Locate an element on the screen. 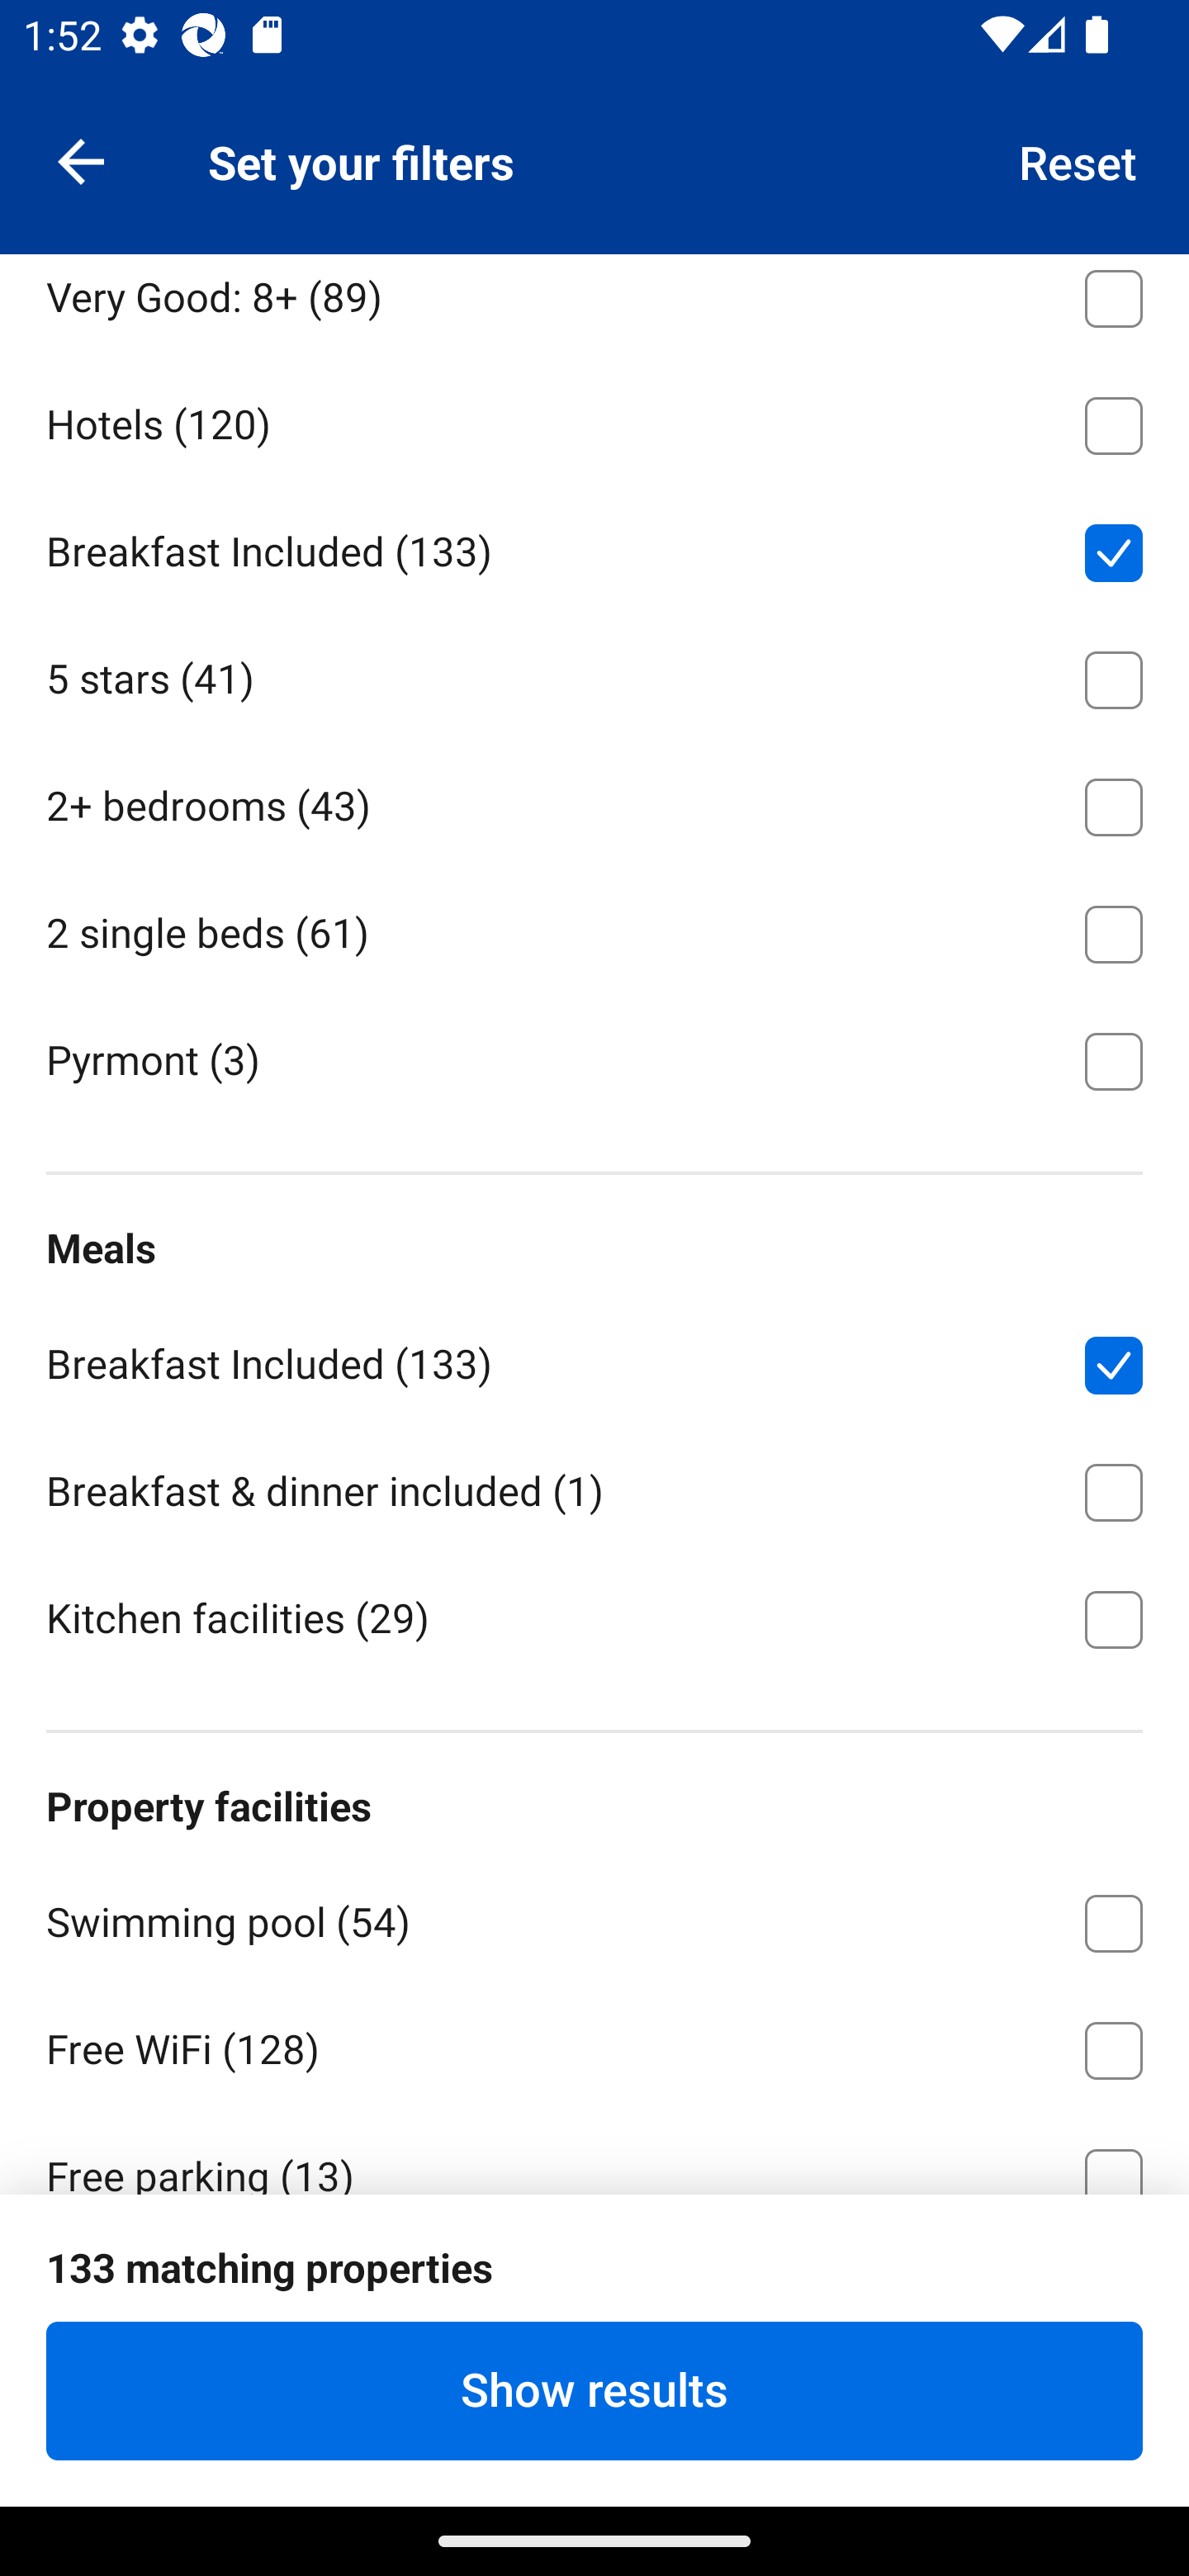 This screenshot has width=1189, height=2576. Free WiFi ⁦(128) is located at coordinates (594, 2045).